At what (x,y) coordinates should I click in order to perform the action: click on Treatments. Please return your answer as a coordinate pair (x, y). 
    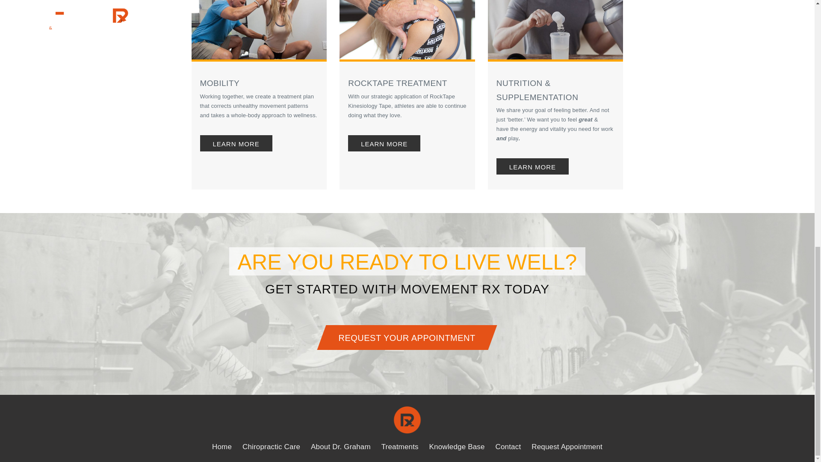
    Looking at the image, I should click on (400, 447).